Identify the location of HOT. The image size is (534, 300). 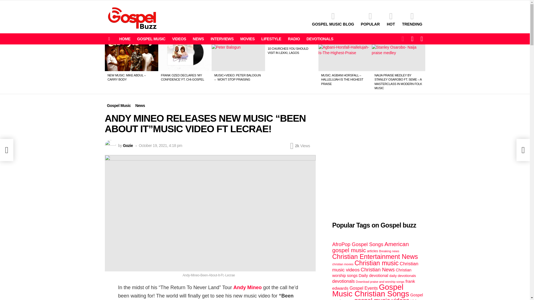
(390, 19).